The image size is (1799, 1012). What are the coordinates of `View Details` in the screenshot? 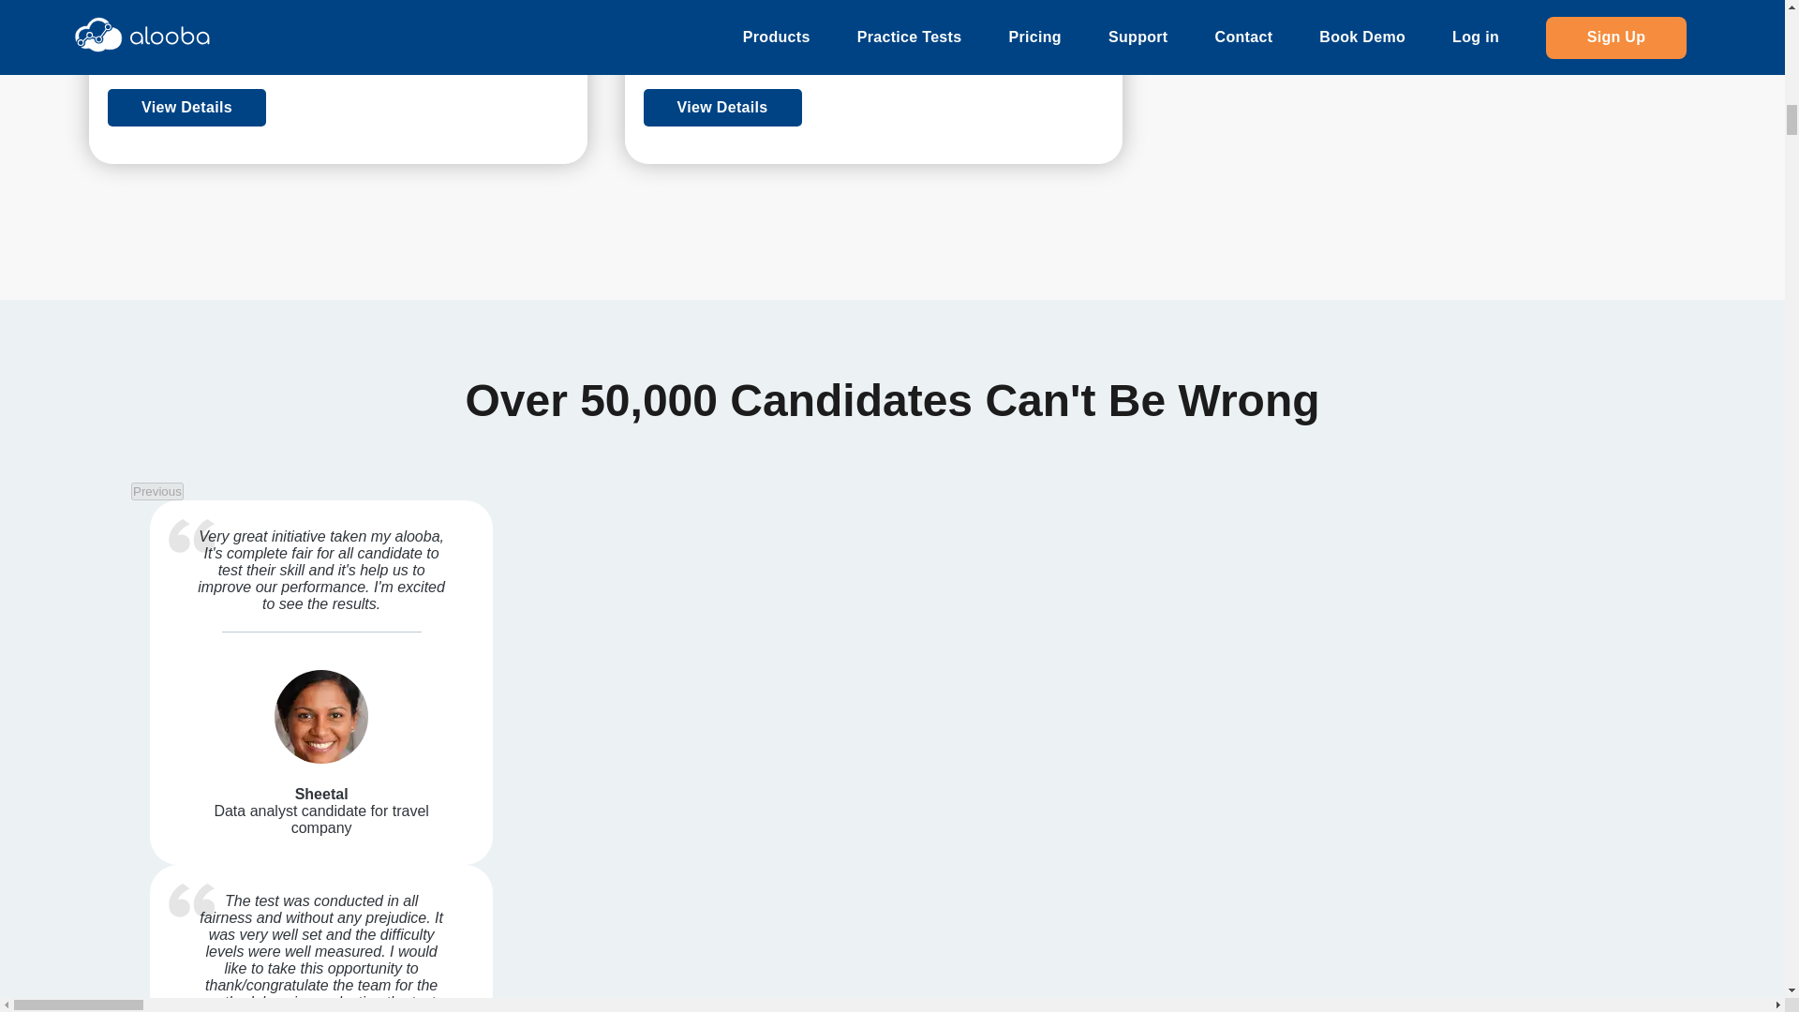 It's located at (337, 108).